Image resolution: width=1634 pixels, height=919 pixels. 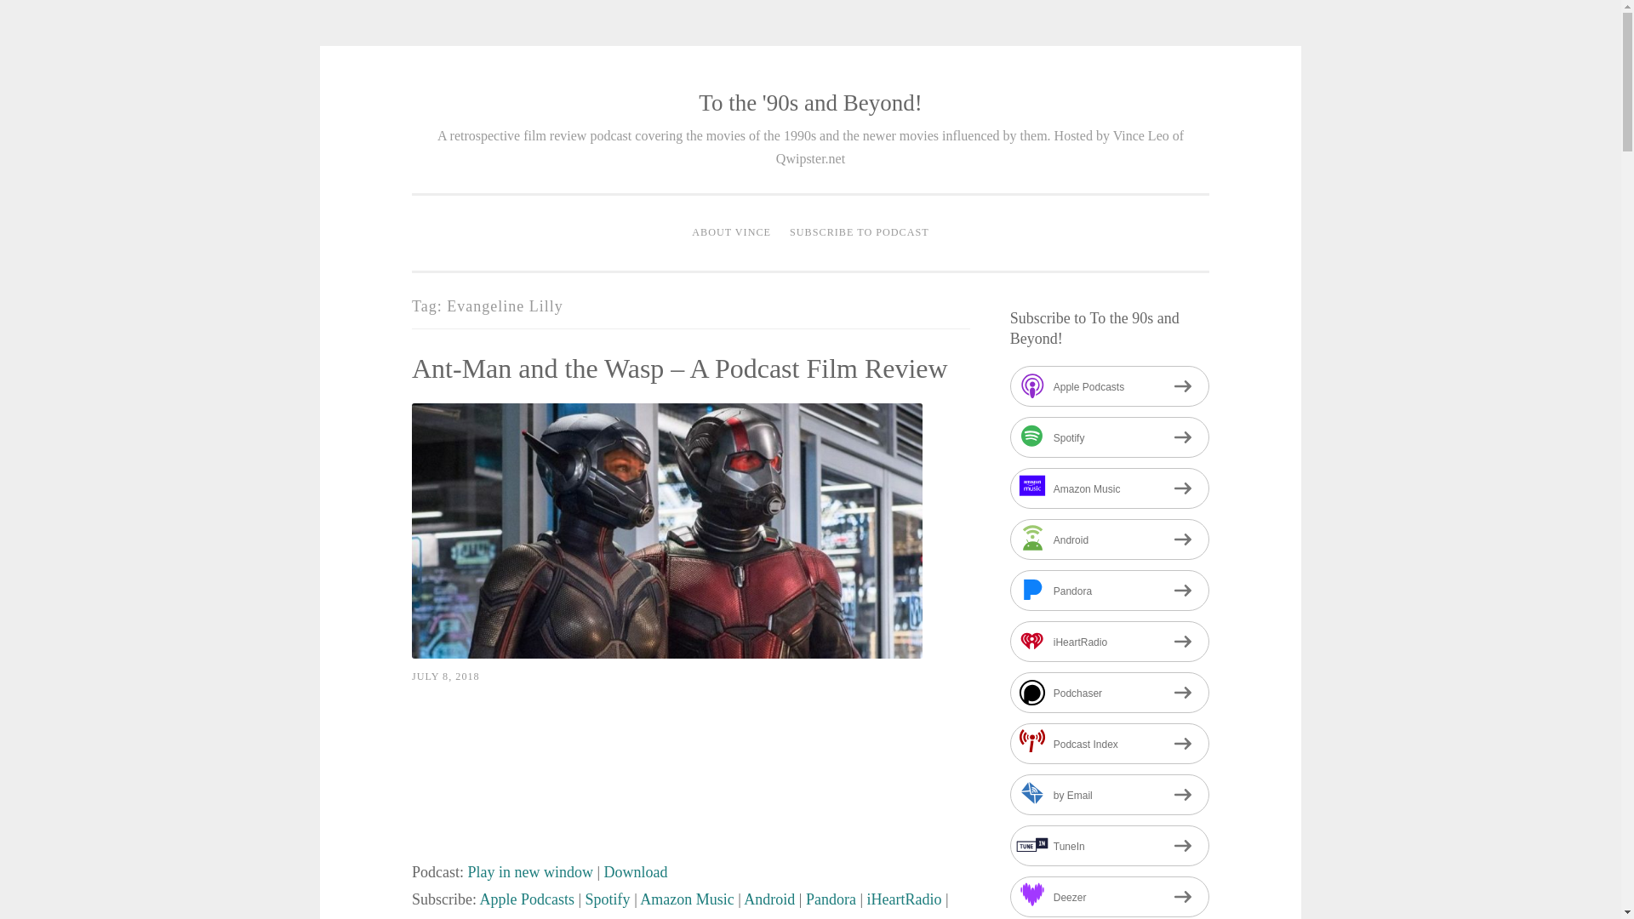 I want to click on Blubrry Podcast Player, so click(x=691, y=780).